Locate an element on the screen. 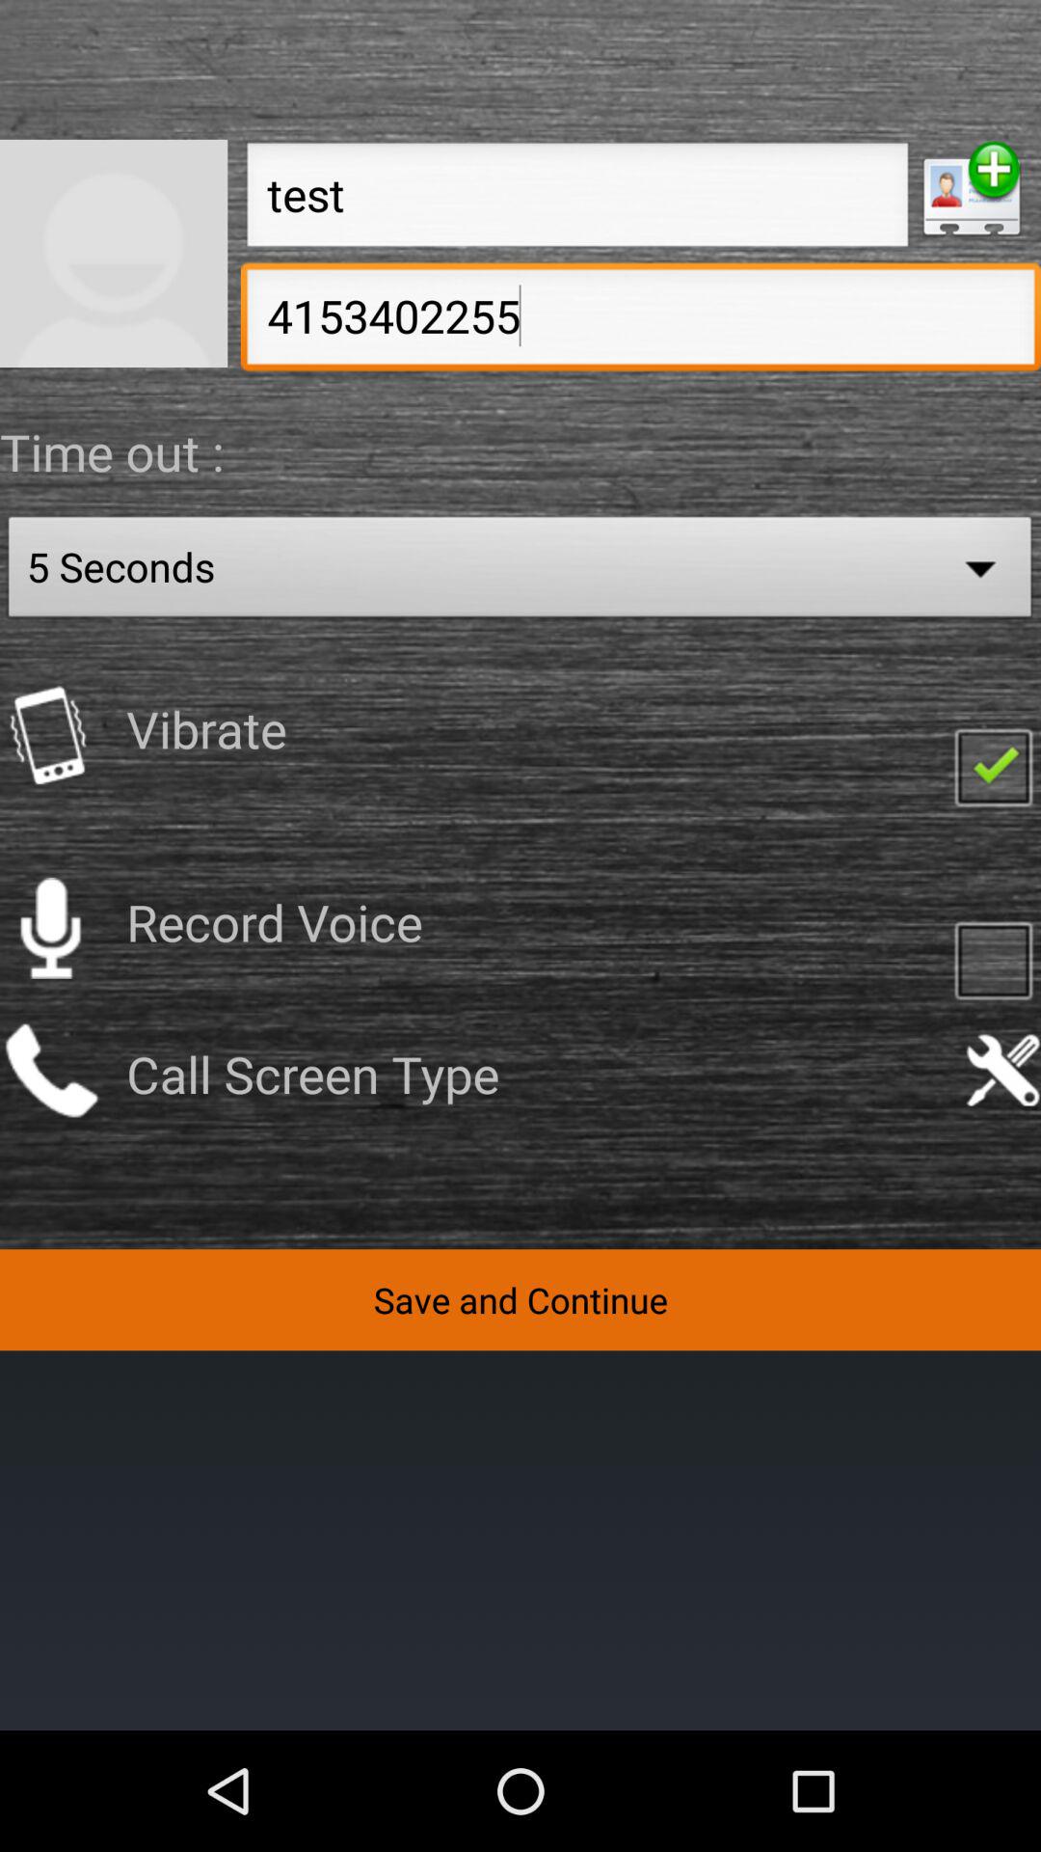 This screenshot has height=1852, width=1041. setting is located at coordinates (1002, 1071).